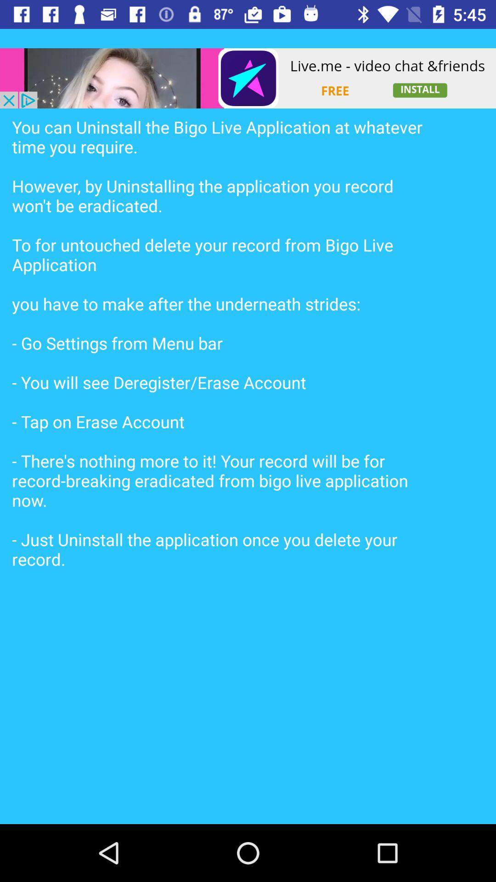  Describe the element at coordinates (248, 78) in the screenshot. I see `advertiser banner` at that location.